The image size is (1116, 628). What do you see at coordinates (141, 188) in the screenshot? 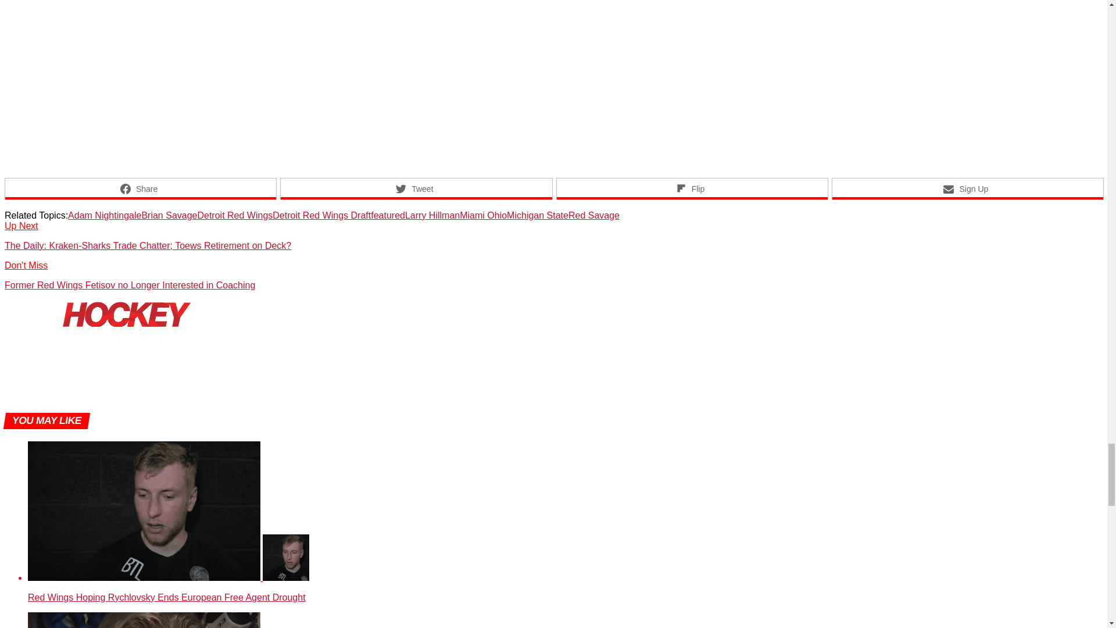
I see `Share on Share` at bounding box center [141, 188].